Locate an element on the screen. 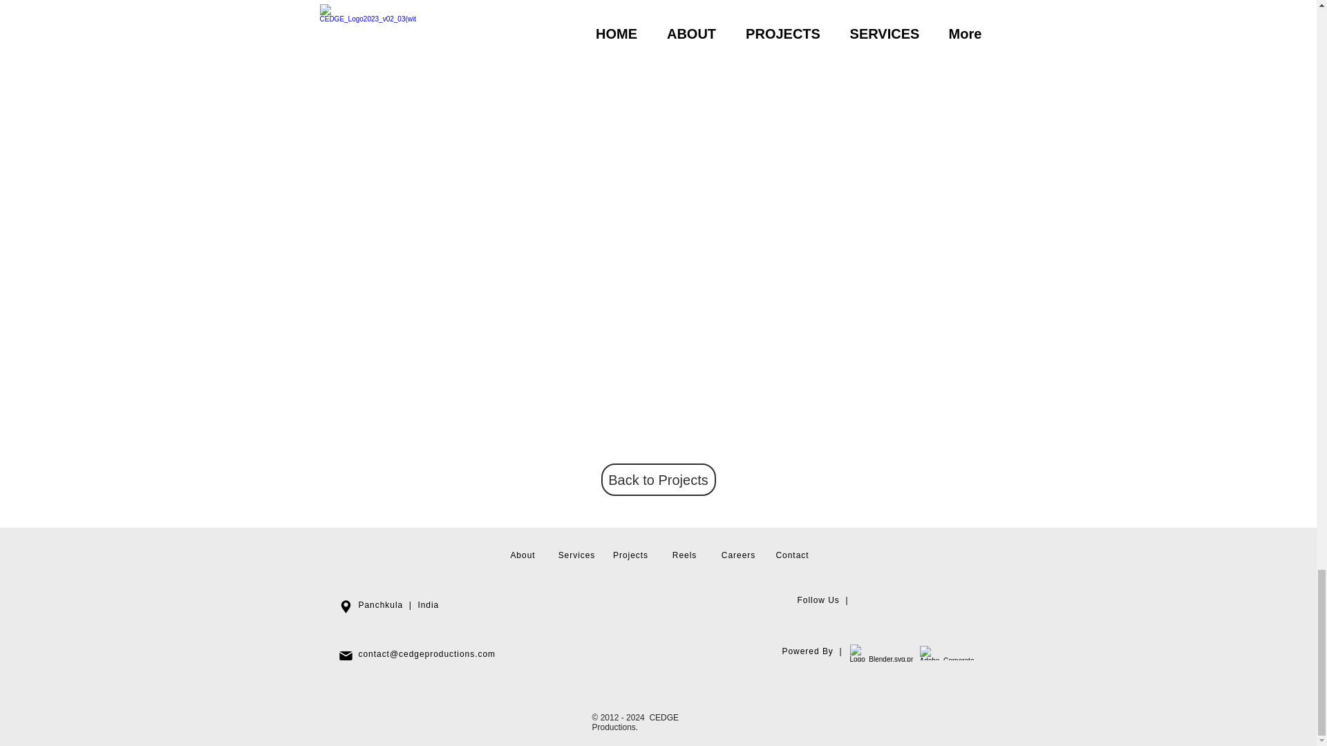 The height and width of the screenshot is (746, 1327). Careers is located at coordinates (738, 555).